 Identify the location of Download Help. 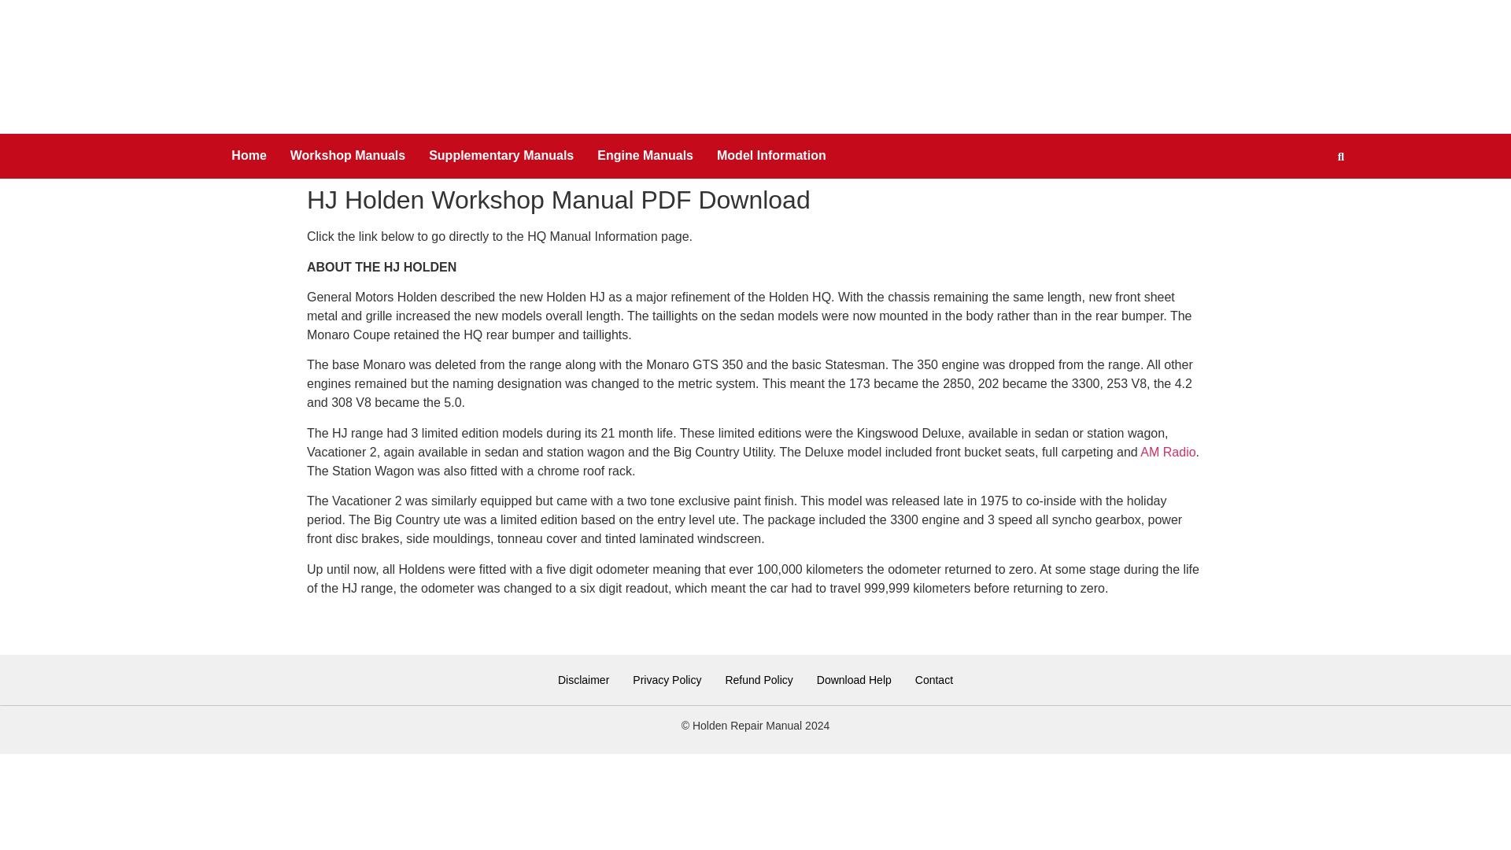
(855, 680).